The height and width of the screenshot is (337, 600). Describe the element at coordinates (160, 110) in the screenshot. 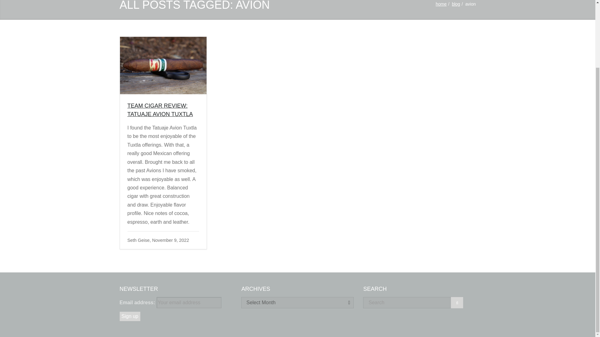

I see `TEAM CIGAR REVIEW: TATUAJE AVION TUXTLA` at that location.